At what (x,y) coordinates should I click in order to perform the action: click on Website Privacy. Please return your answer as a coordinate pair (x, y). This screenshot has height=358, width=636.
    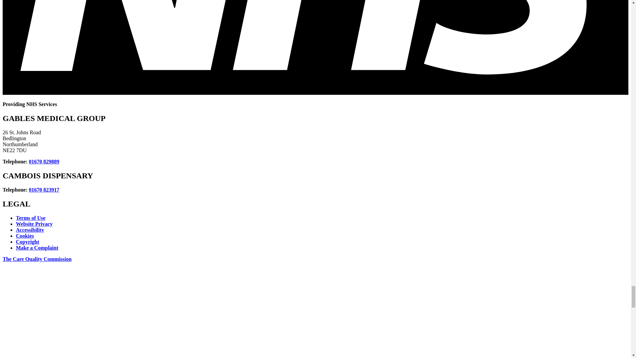
    Looking at the image, I should click on (34, 224).